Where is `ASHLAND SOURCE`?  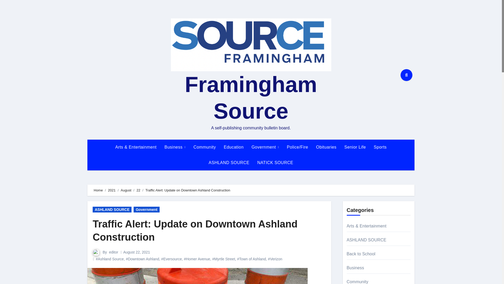 ASHLAND SOURCE is located at coordinates (229, 163).